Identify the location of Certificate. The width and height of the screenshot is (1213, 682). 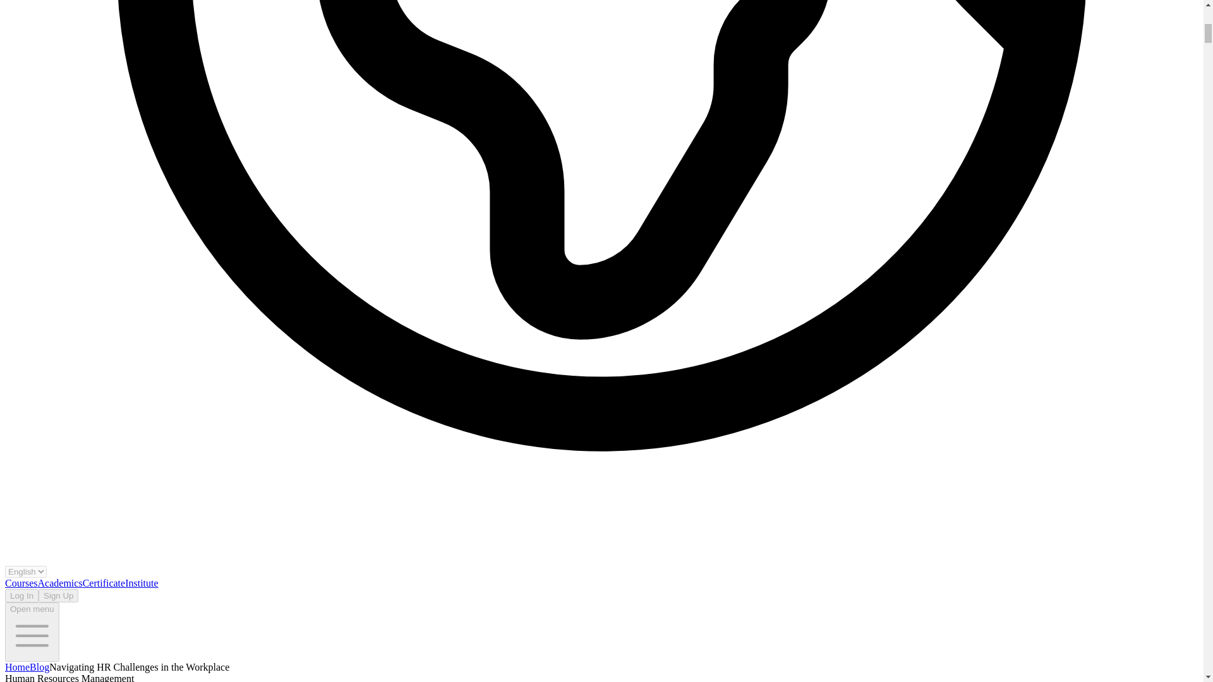
(104, 583).